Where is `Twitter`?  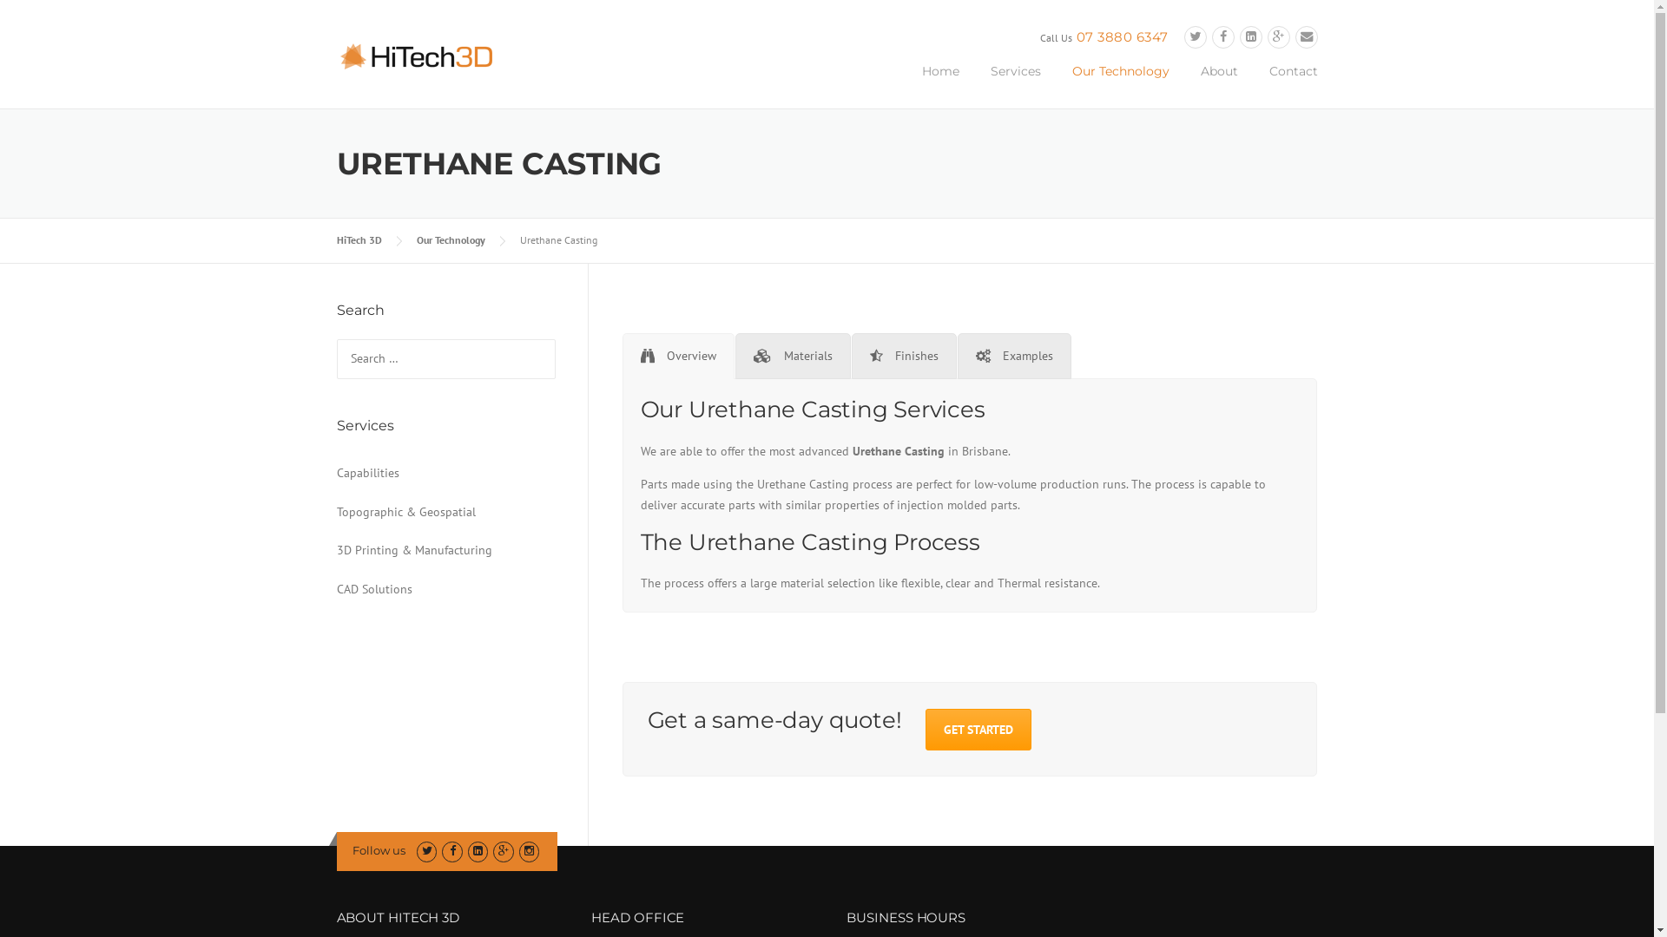 Twitter is located at coordinates (1196, 36).